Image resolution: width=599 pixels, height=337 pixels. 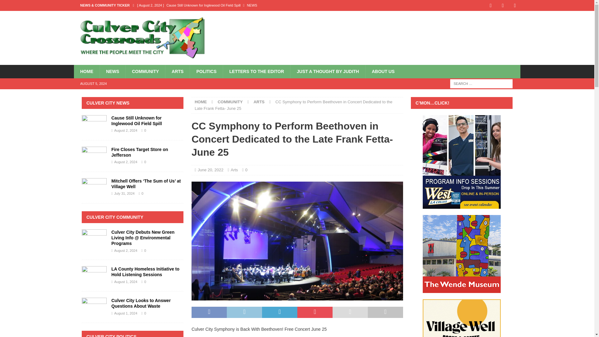 What do you see at coordinates (234, 170) in the screenshot?
I see `Arts` at bounding box center [234, 170].